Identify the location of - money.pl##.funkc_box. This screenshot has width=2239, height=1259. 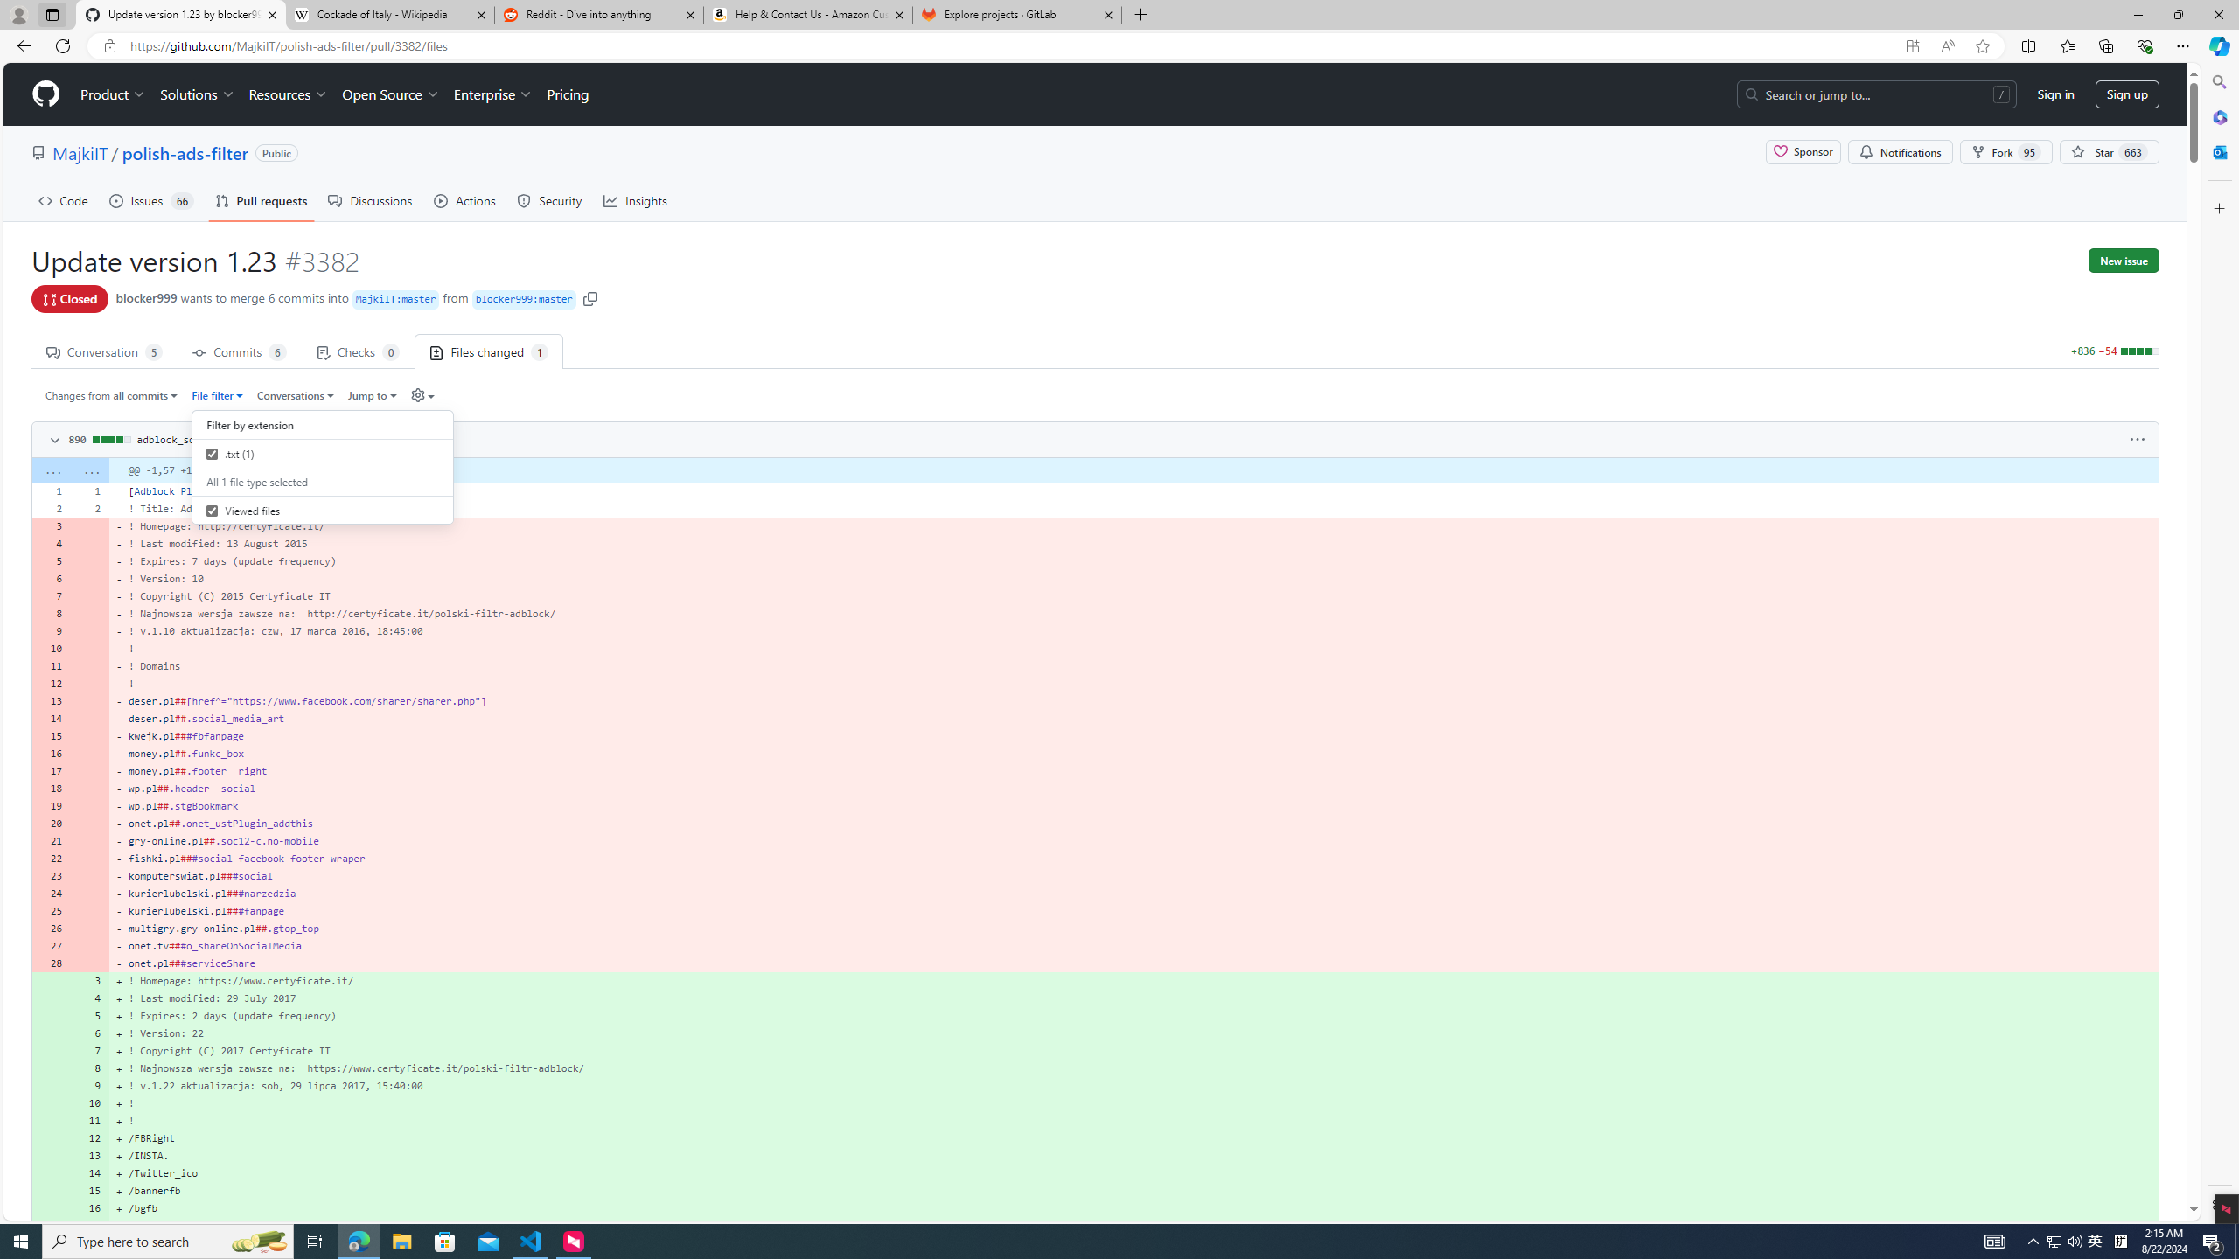
(1133, 754).